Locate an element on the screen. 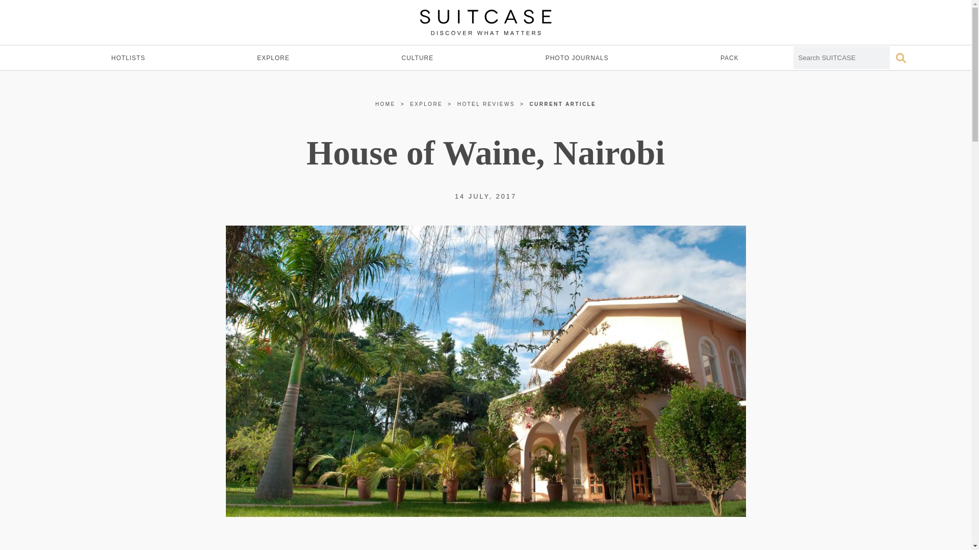 This screenshot has height=550, width=979. HOTEL REVIEWS is located at coordinates (485, 104).